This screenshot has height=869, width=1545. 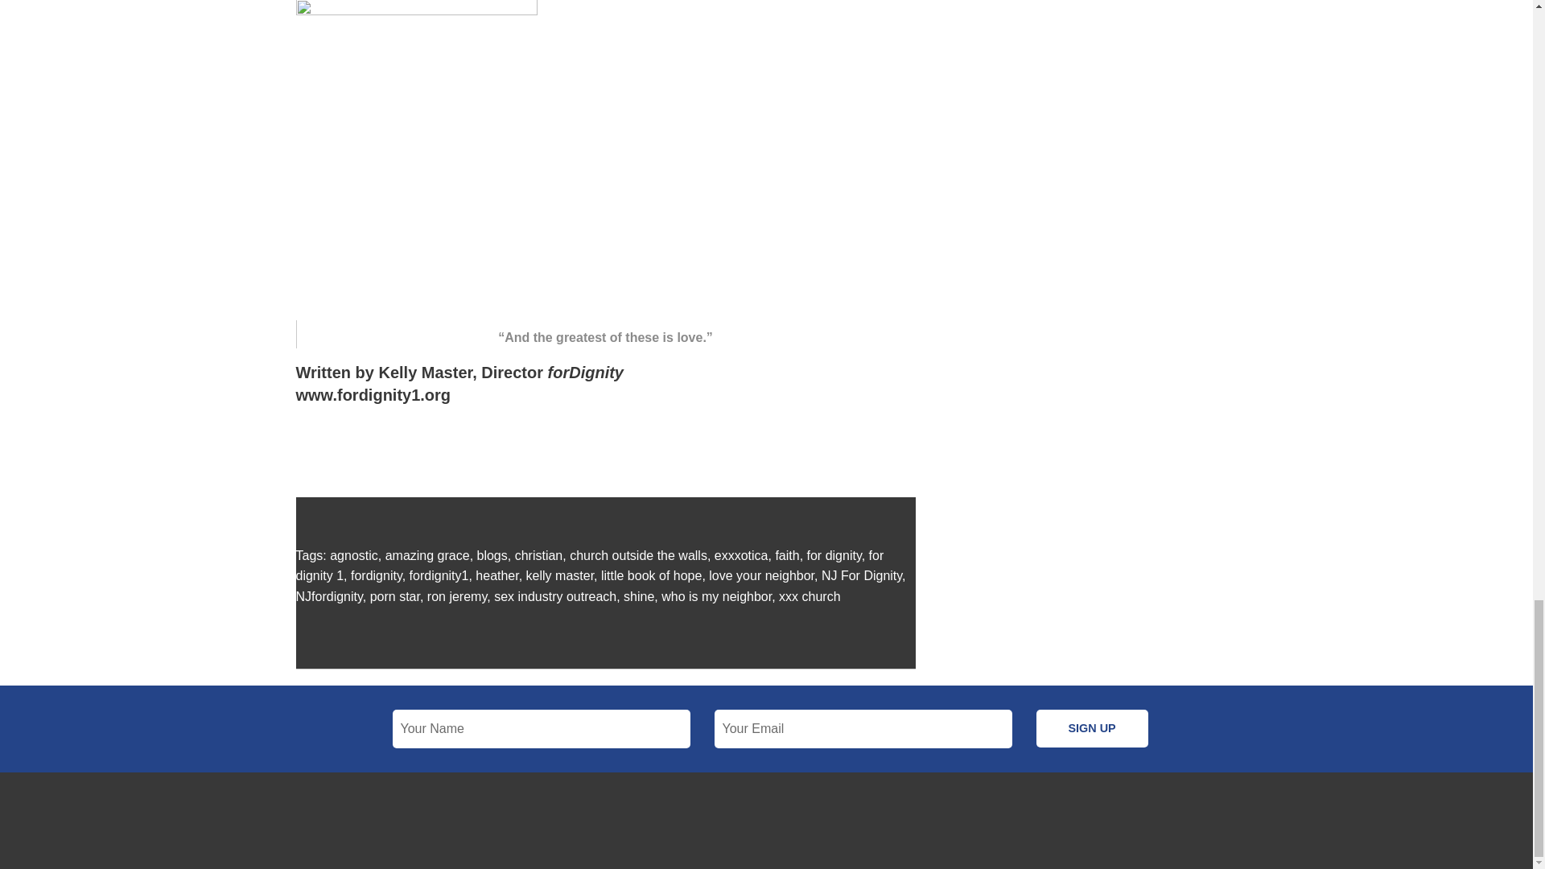 What do you see at coordinates (787, 555) in the screenshot?
I see `faith` at bounding box center [787, 555].